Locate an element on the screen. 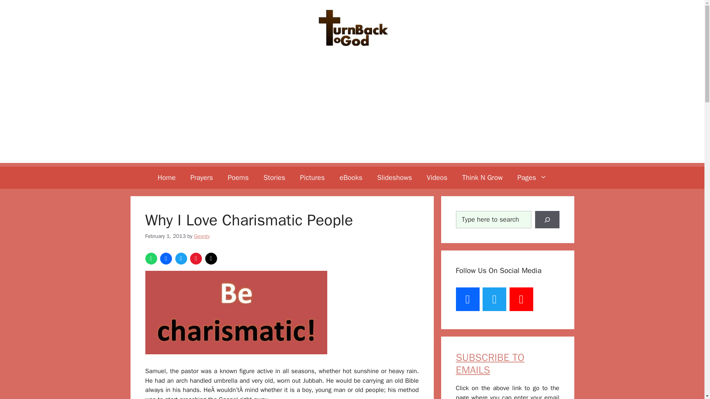 The image size is (710, 399). Share via Email is located at coordinates (211, 228).